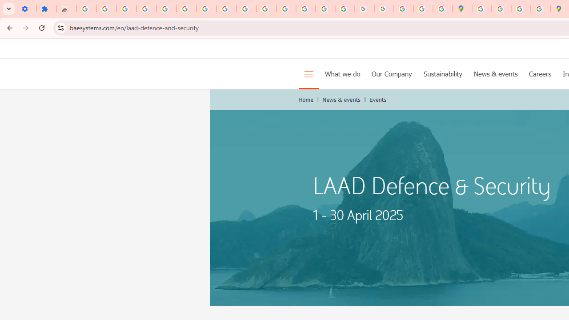 This screenshot has height=320, width=569. What do you see at coordinates (286, 9) in the screenshot?
I see `https://scholar.google.com/` at bounding box center [286, 9].